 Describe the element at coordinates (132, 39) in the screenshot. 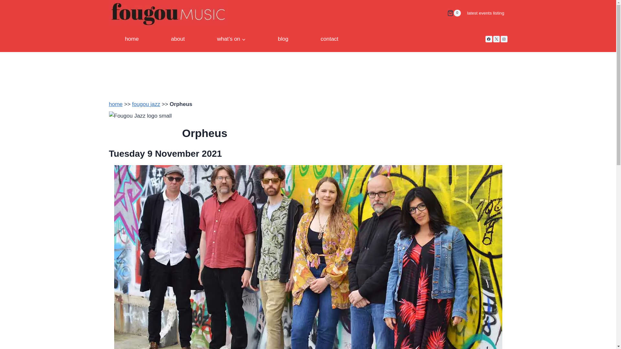

I see `home` at that location.